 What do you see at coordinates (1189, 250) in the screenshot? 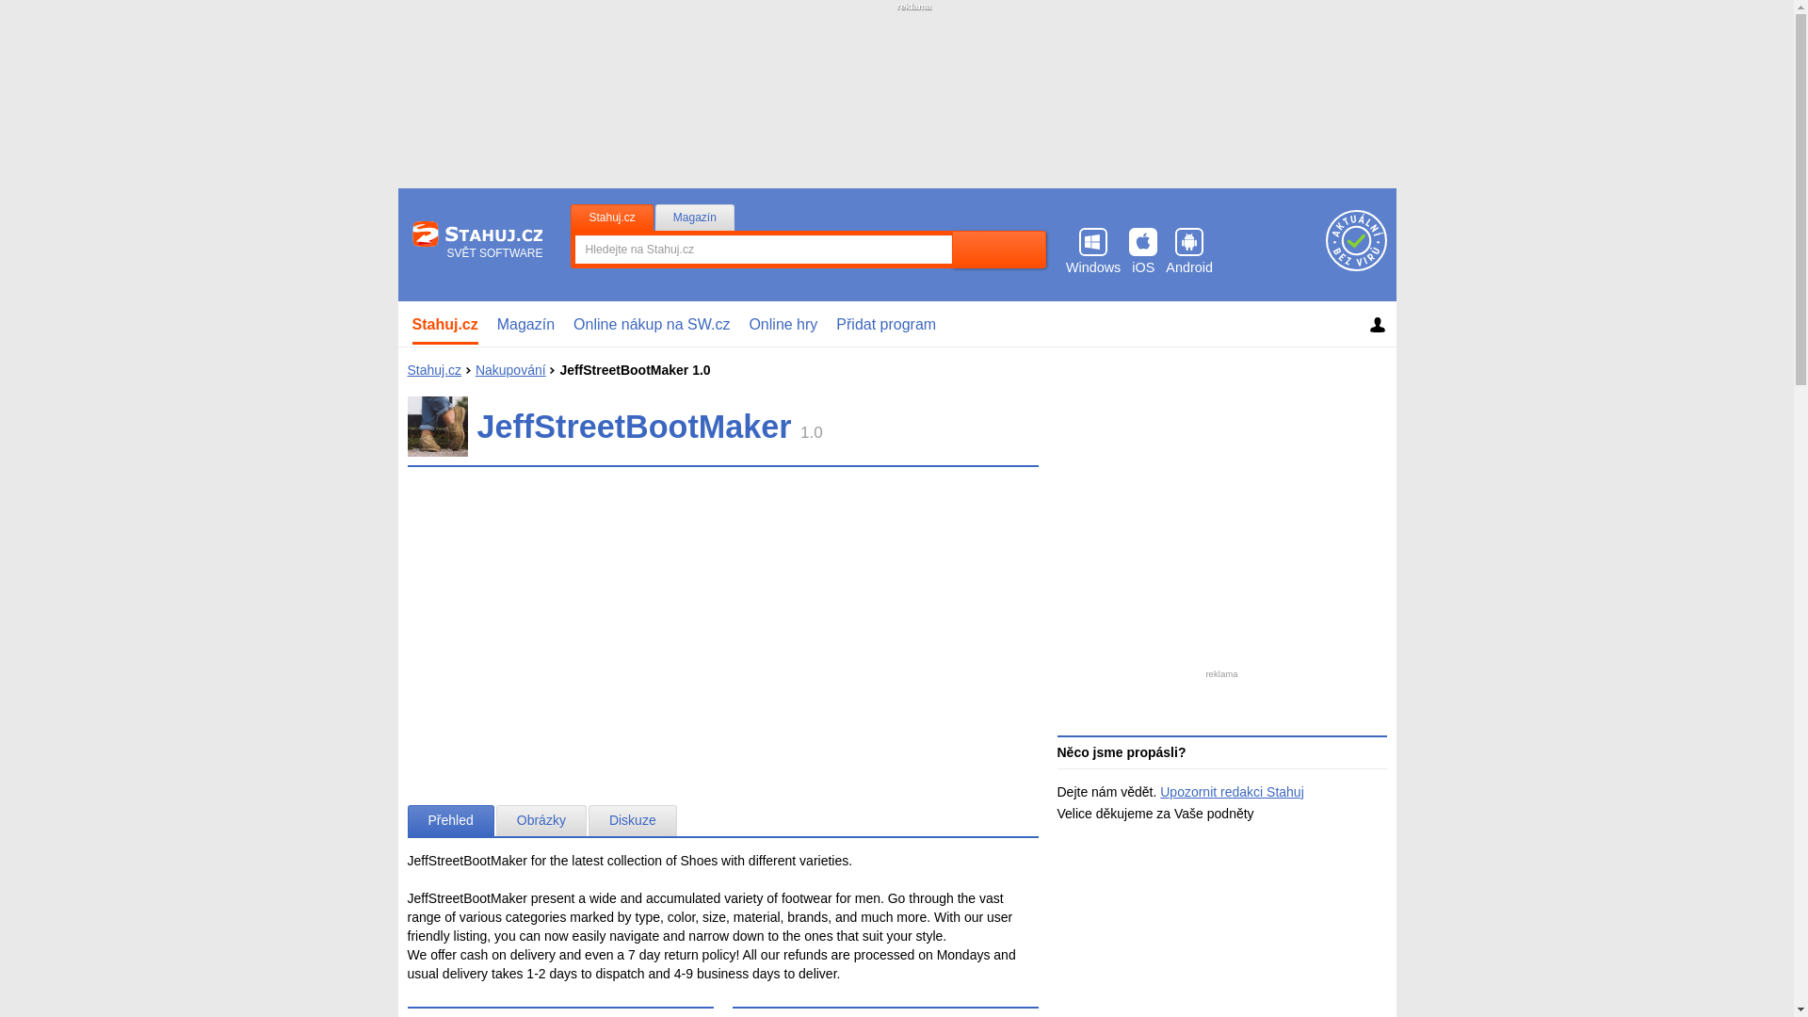
I see `Android` at bounding box center [1189, 250].